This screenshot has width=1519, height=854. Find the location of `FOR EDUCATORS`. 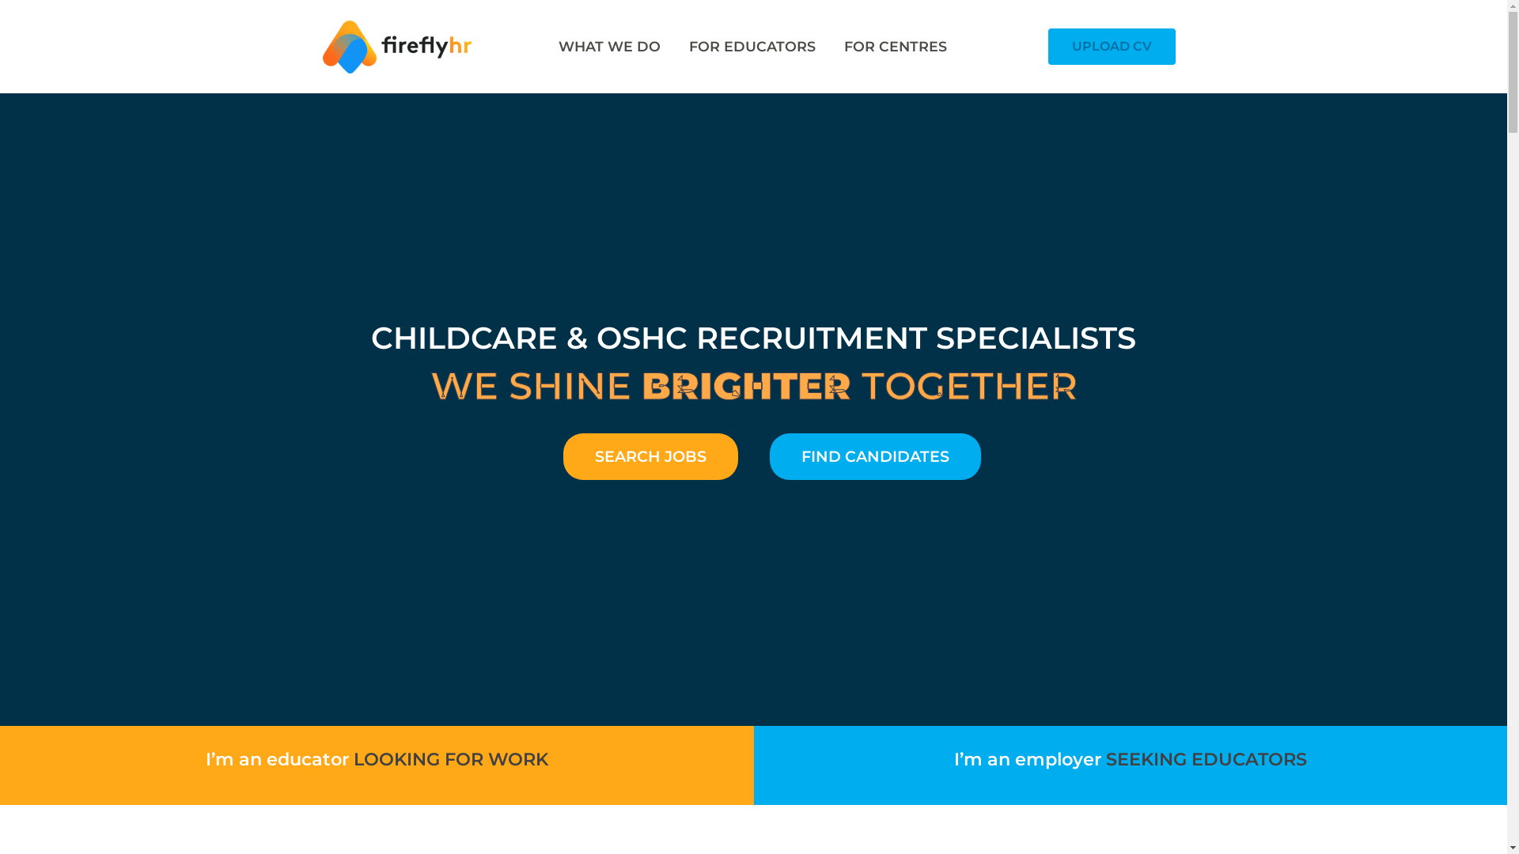

FOR EDUCATORS is located at coordinates (752, 47).